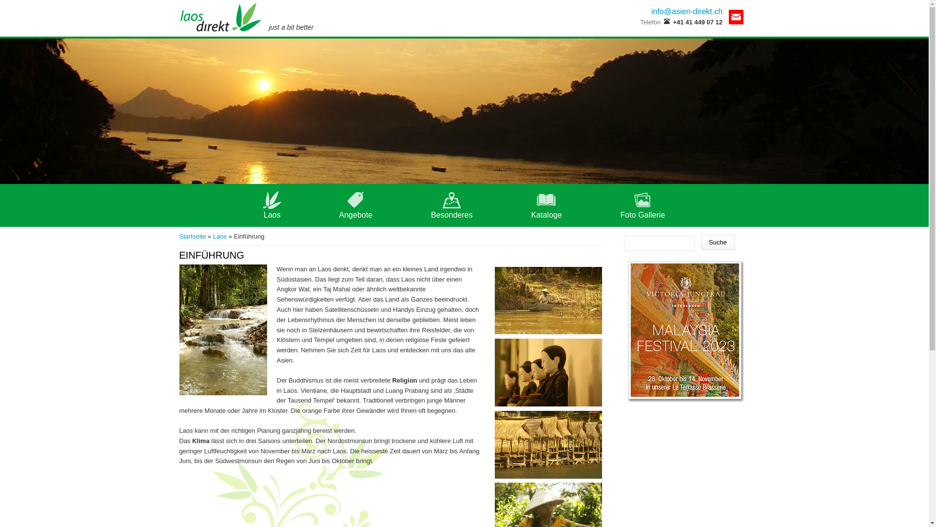 The image size is (936, 527). What do you see at coordinates (356, 200) in the screenshot?
I see `Angebote` at bounding box center [356, 200].